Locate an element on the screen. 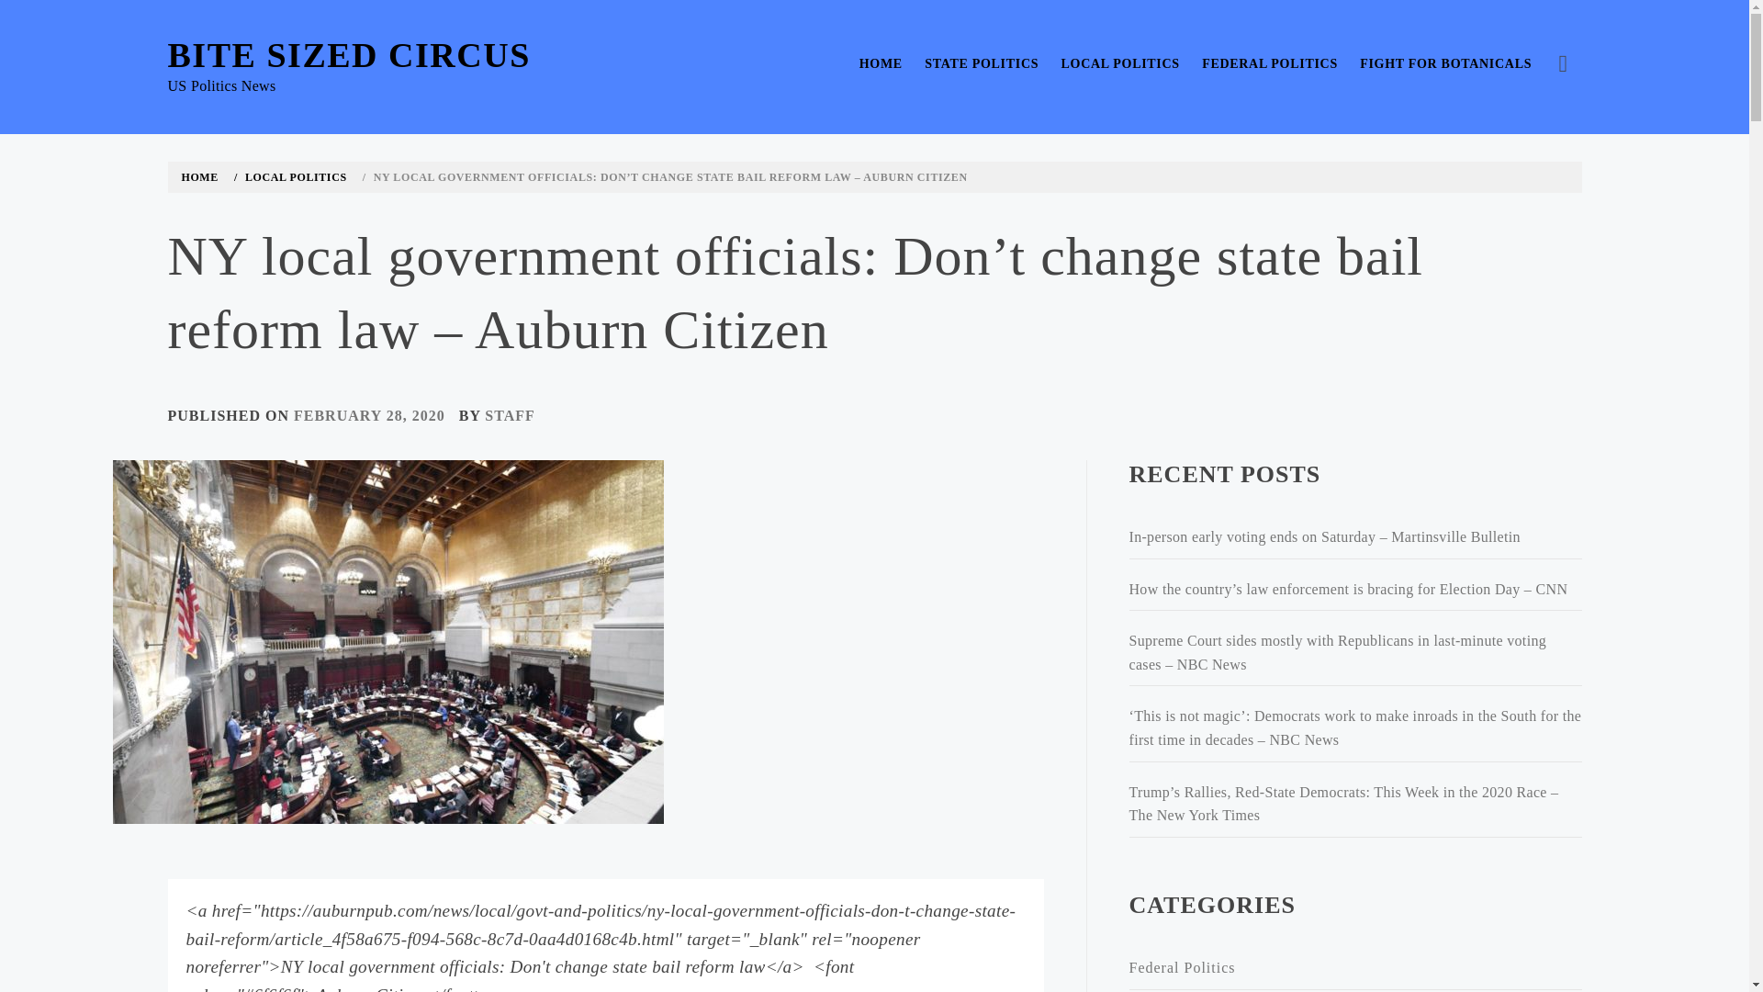 This screenshot has width=1763, height=992. FEBRUARY 28, 2020 is located at coordinates (369, 415).